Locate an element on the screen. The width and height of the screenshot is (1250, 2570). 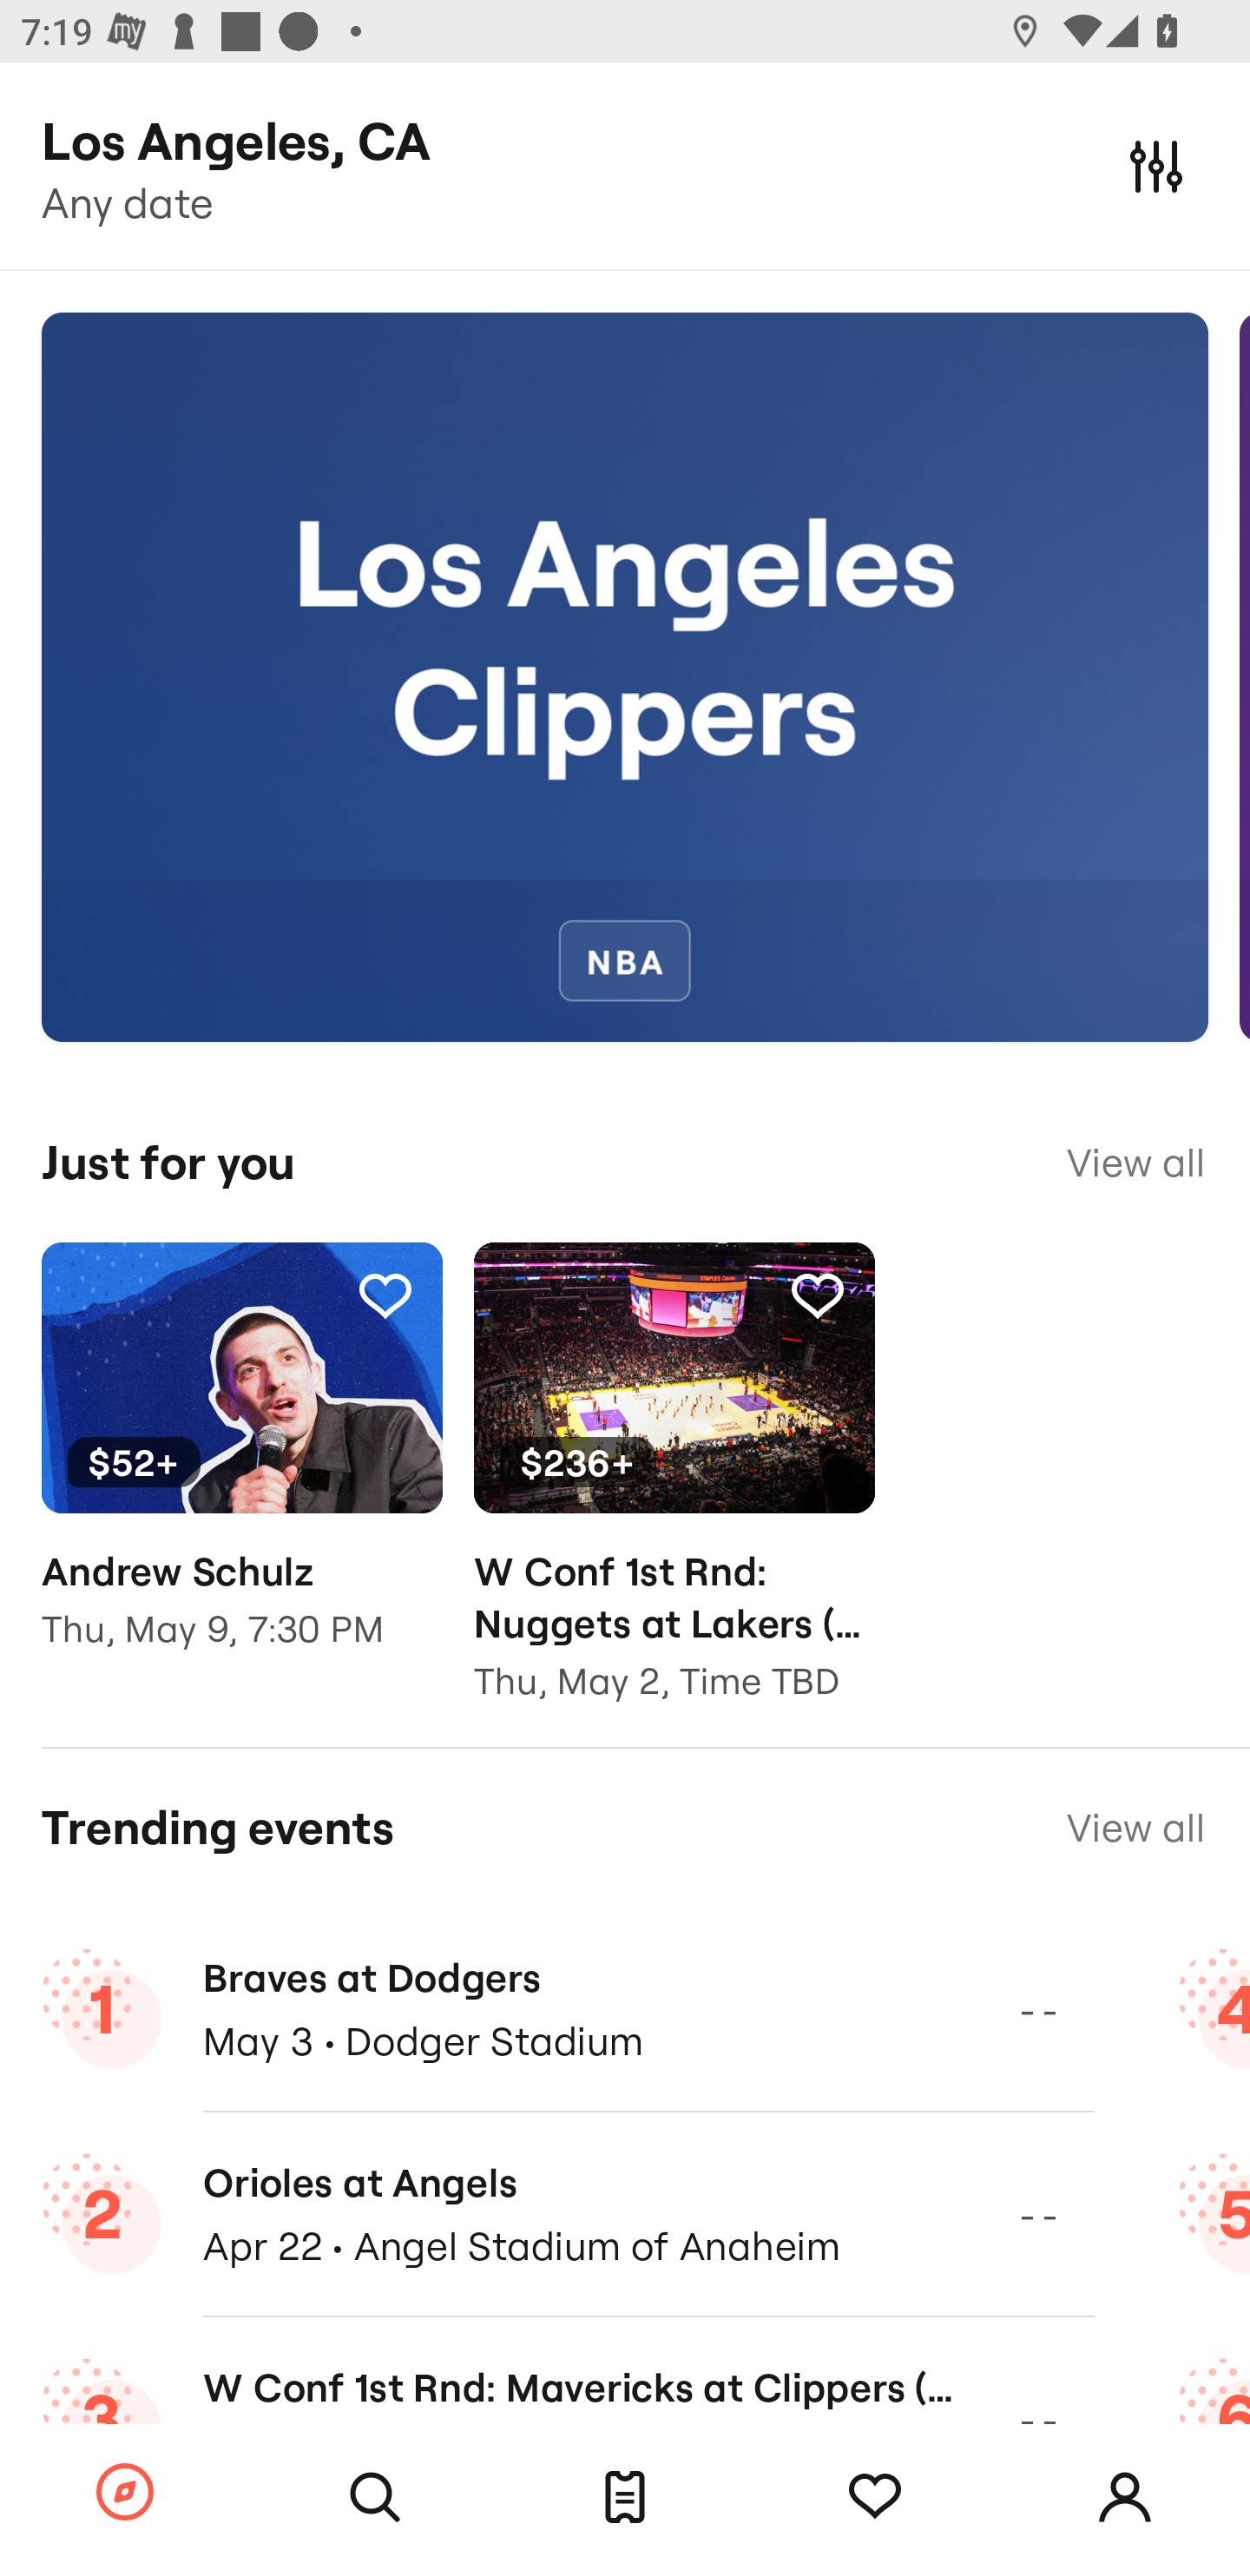
Search is located at coordinates (375, 2497).